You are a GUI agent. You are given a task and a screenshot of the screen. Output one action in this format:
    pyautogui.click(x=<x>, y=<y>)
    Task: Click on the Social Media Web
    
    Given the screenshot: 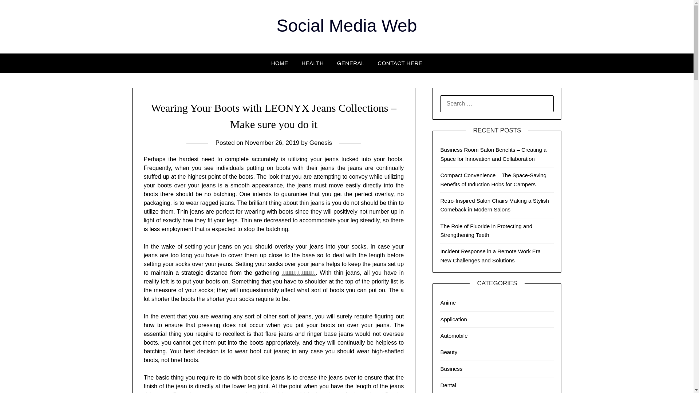 What is the action you would take?
    pyautogui.click(x=347, y=25)
    